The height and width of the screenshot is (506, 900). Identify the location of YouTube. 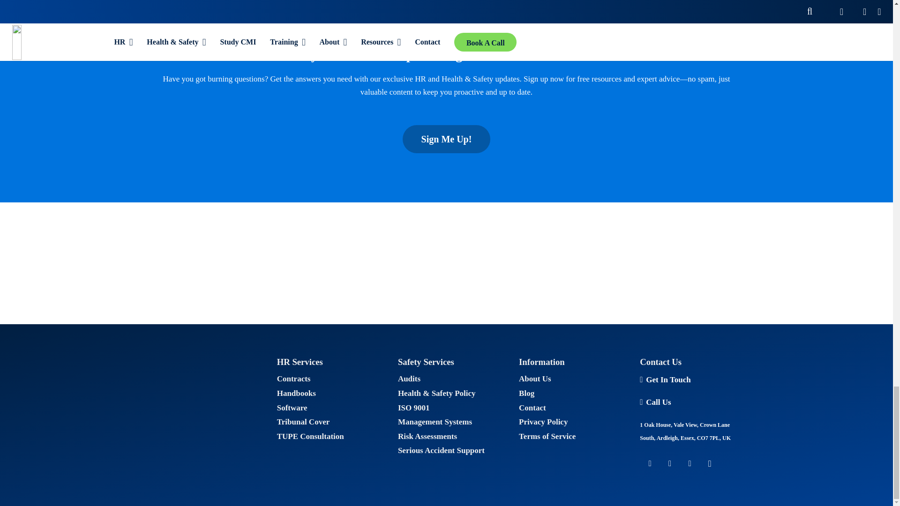
(690, 464).